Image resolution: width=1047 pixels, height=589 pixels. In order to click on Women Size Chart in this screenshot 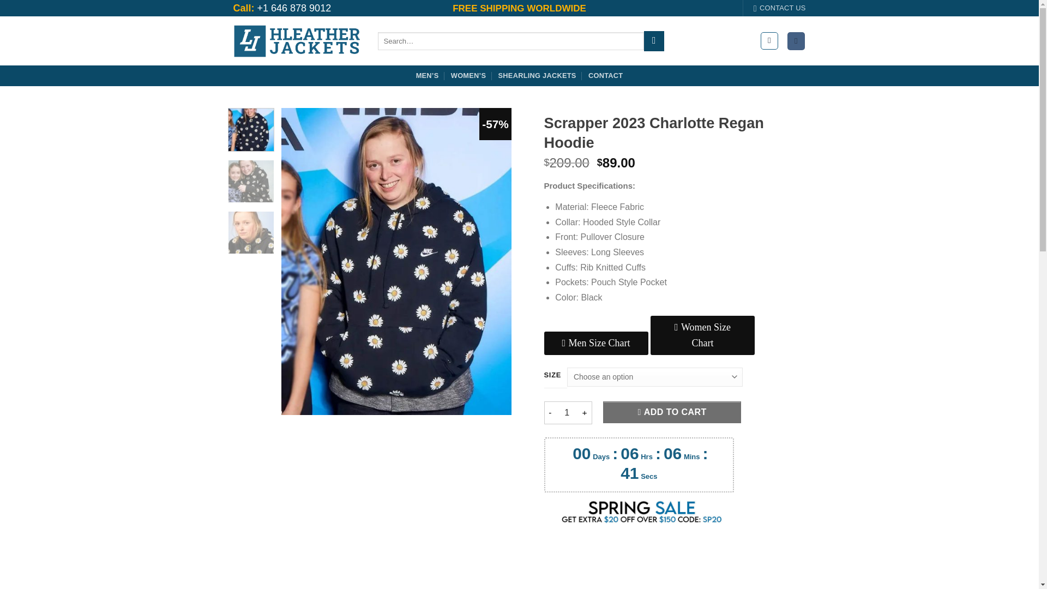, I will do `click(702, 335)`.